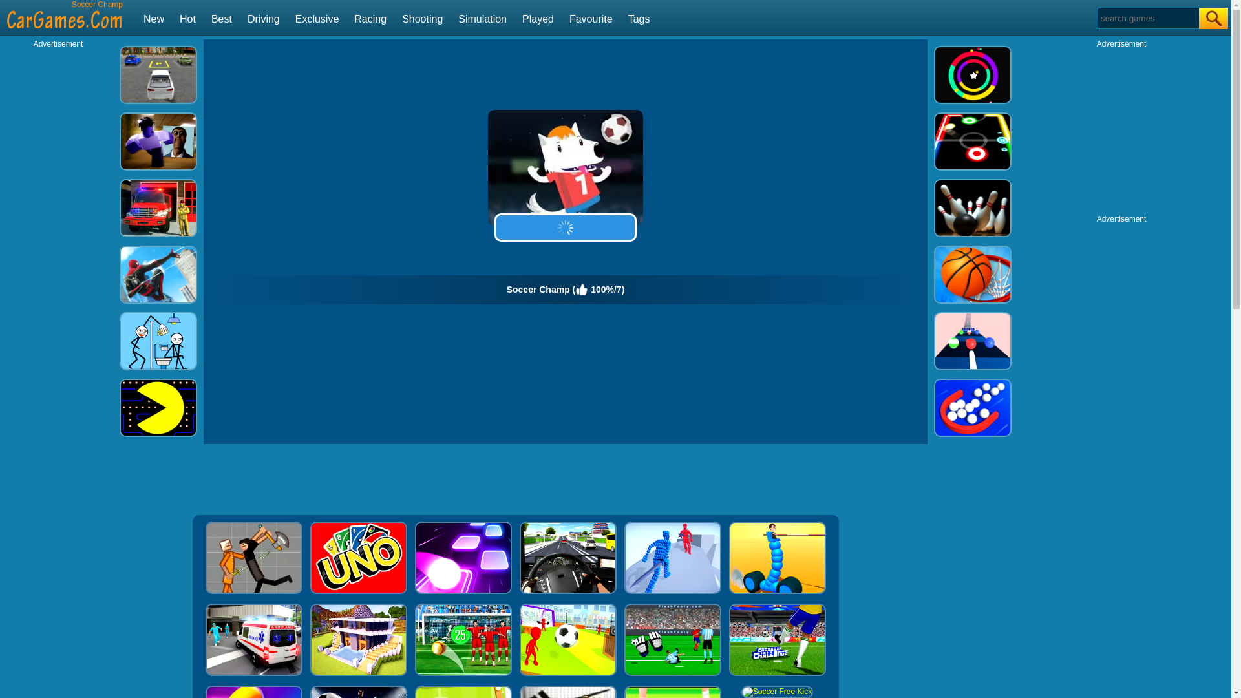 This screenshot has width=1241, height=698. What do you see at coordinates (154, 18) in the screenshot?
I see `New` at bounding box center [154, 18].